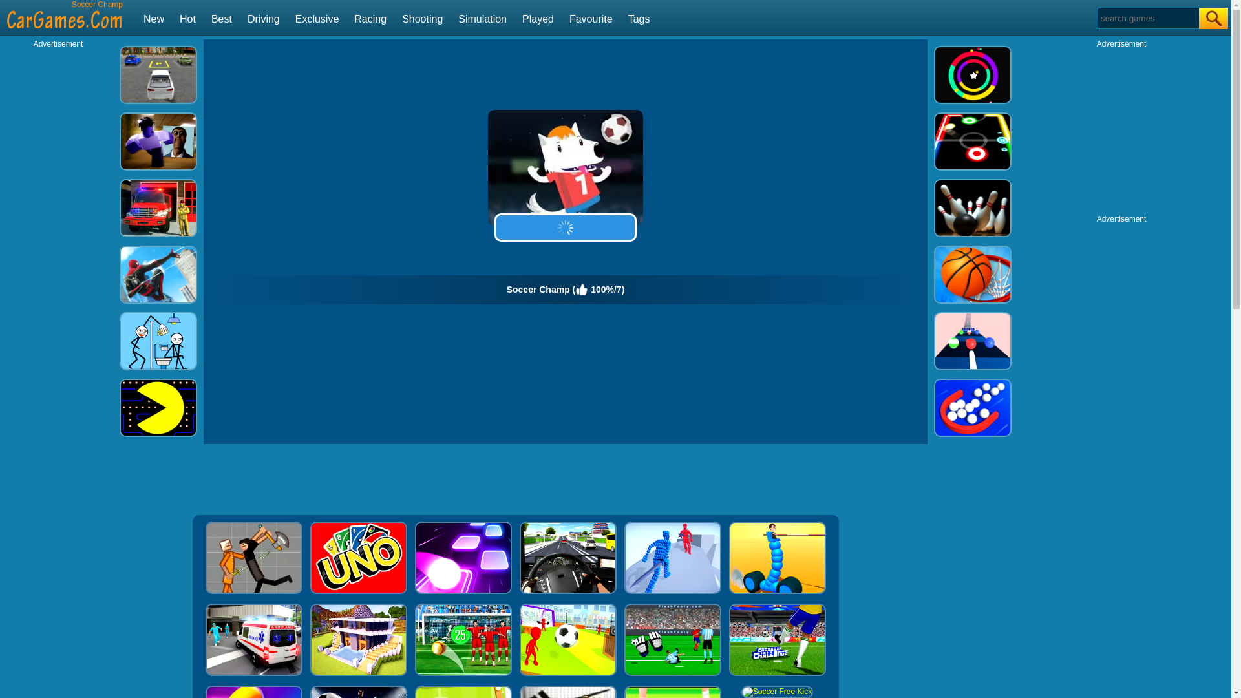 This screenshot has width=1241, height=698. What do you see at coordinates (154, 18) in the screenshot?
I see `New` at bounding box center [154, 18].